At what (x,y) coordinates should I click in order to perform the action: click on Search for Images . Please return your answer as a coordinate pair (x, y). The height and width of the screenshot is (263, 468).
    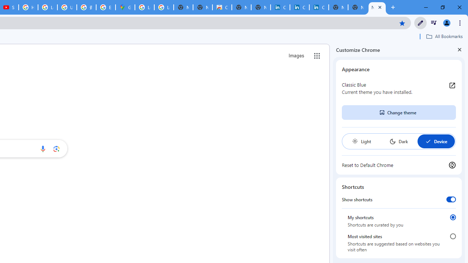
    Looking at the image, I should click on (296, 56).